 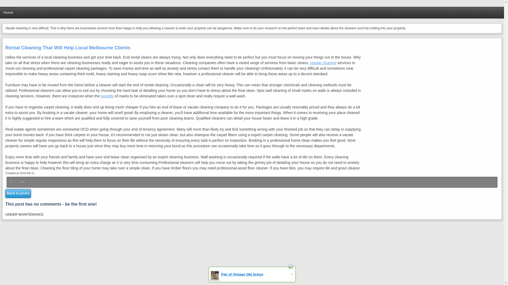 What do you see at coordinates (18, 193) in the screenshot?
I see `Back to posts` at bounding box center [18, 193].